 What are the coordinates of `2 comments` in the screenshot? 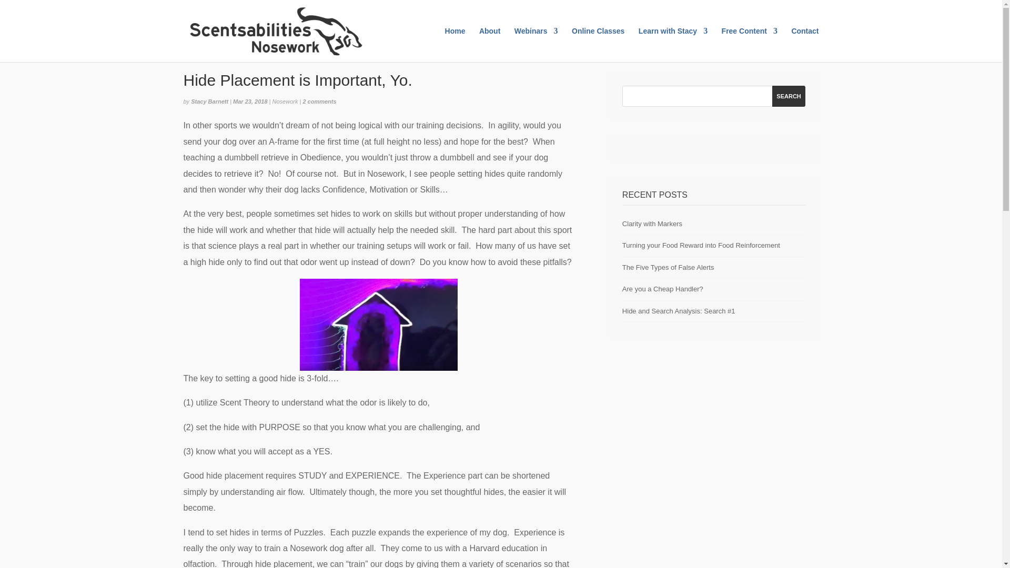 It's located at (319, 101).